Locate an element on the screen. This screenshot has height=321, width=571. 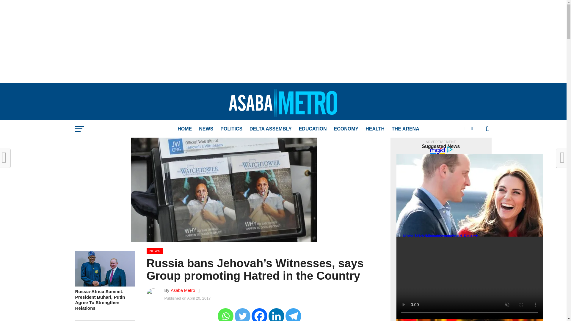
ECONOMY is located at coordinates (346, 129).